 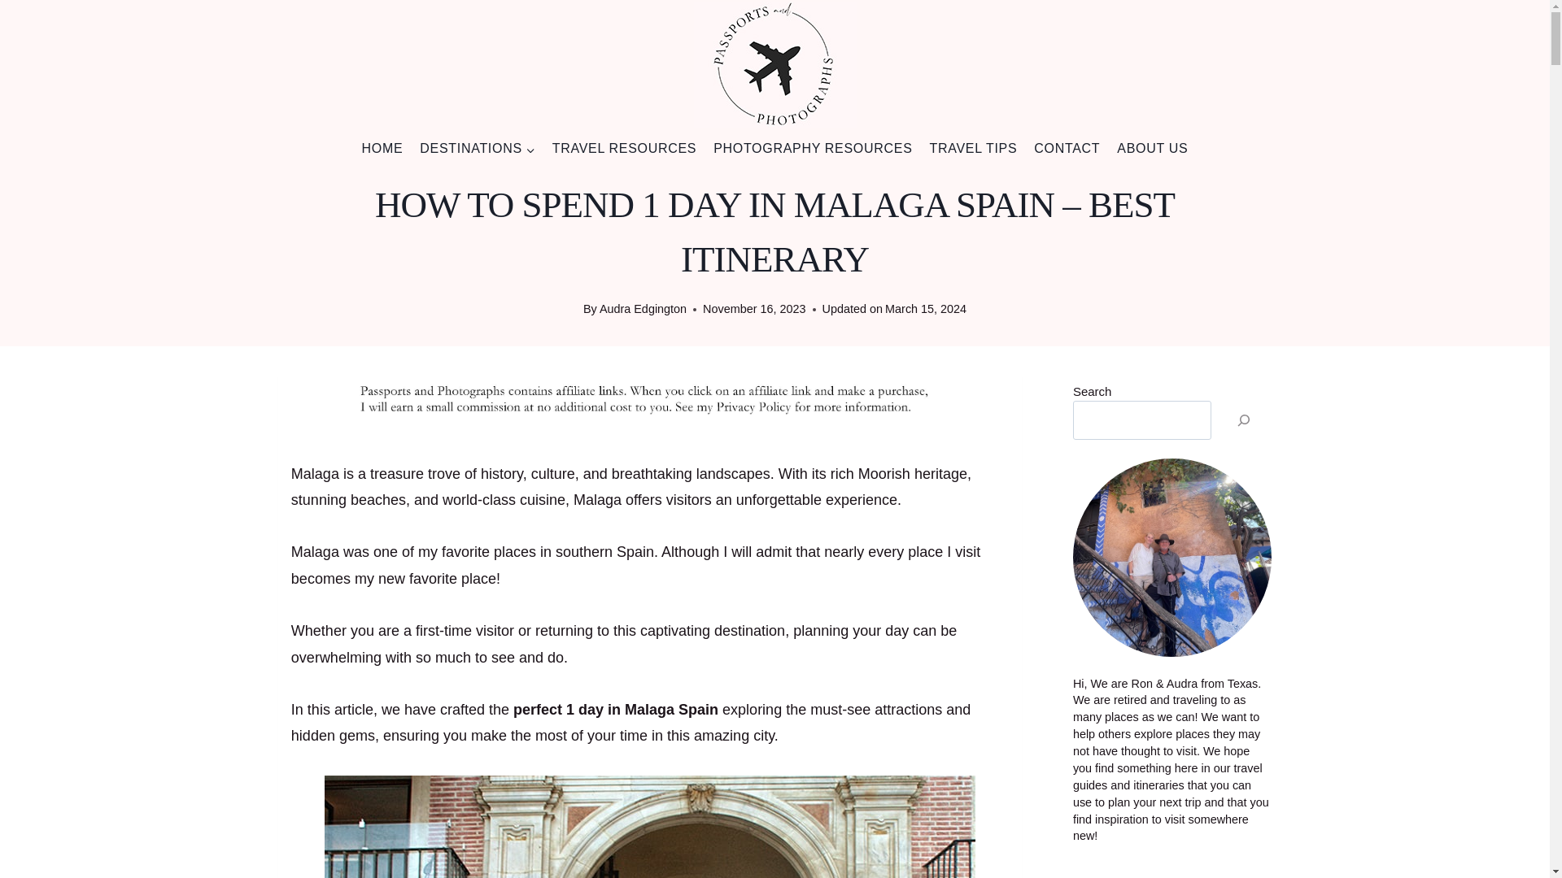 What do you see at coordinates (1152, 149) in the screenshot?
I see `ABOUT US` at bounding box center [1152, 149].